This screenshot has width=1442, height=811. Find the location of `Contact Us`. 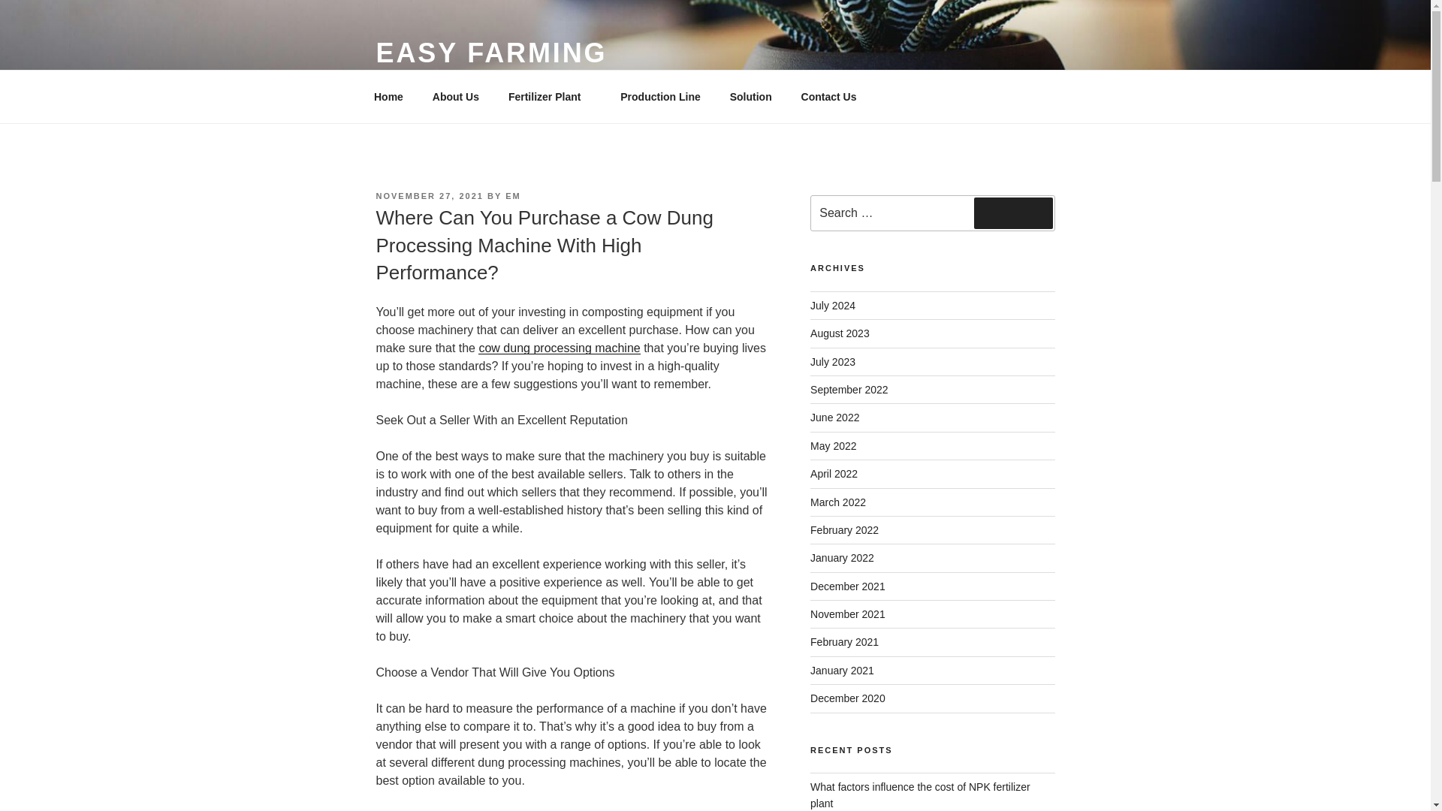

Contact Us is located at coordinates (828, 96).